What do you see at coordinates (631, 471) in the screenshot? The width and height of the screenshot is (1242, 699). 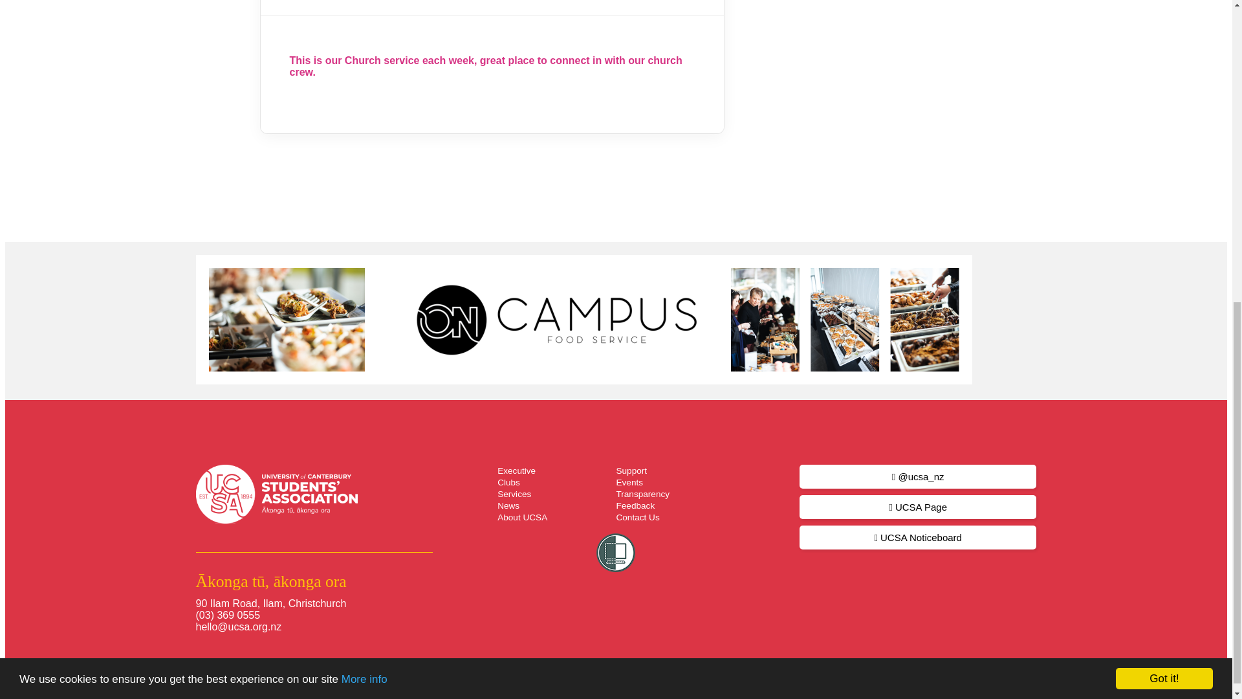 I see `Support` at bounding box center [631, 471].